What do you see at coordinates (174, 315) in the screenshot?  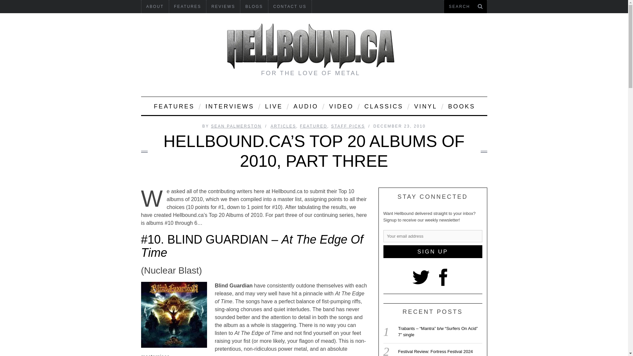 I see `10` at bounding box center [174, 315].